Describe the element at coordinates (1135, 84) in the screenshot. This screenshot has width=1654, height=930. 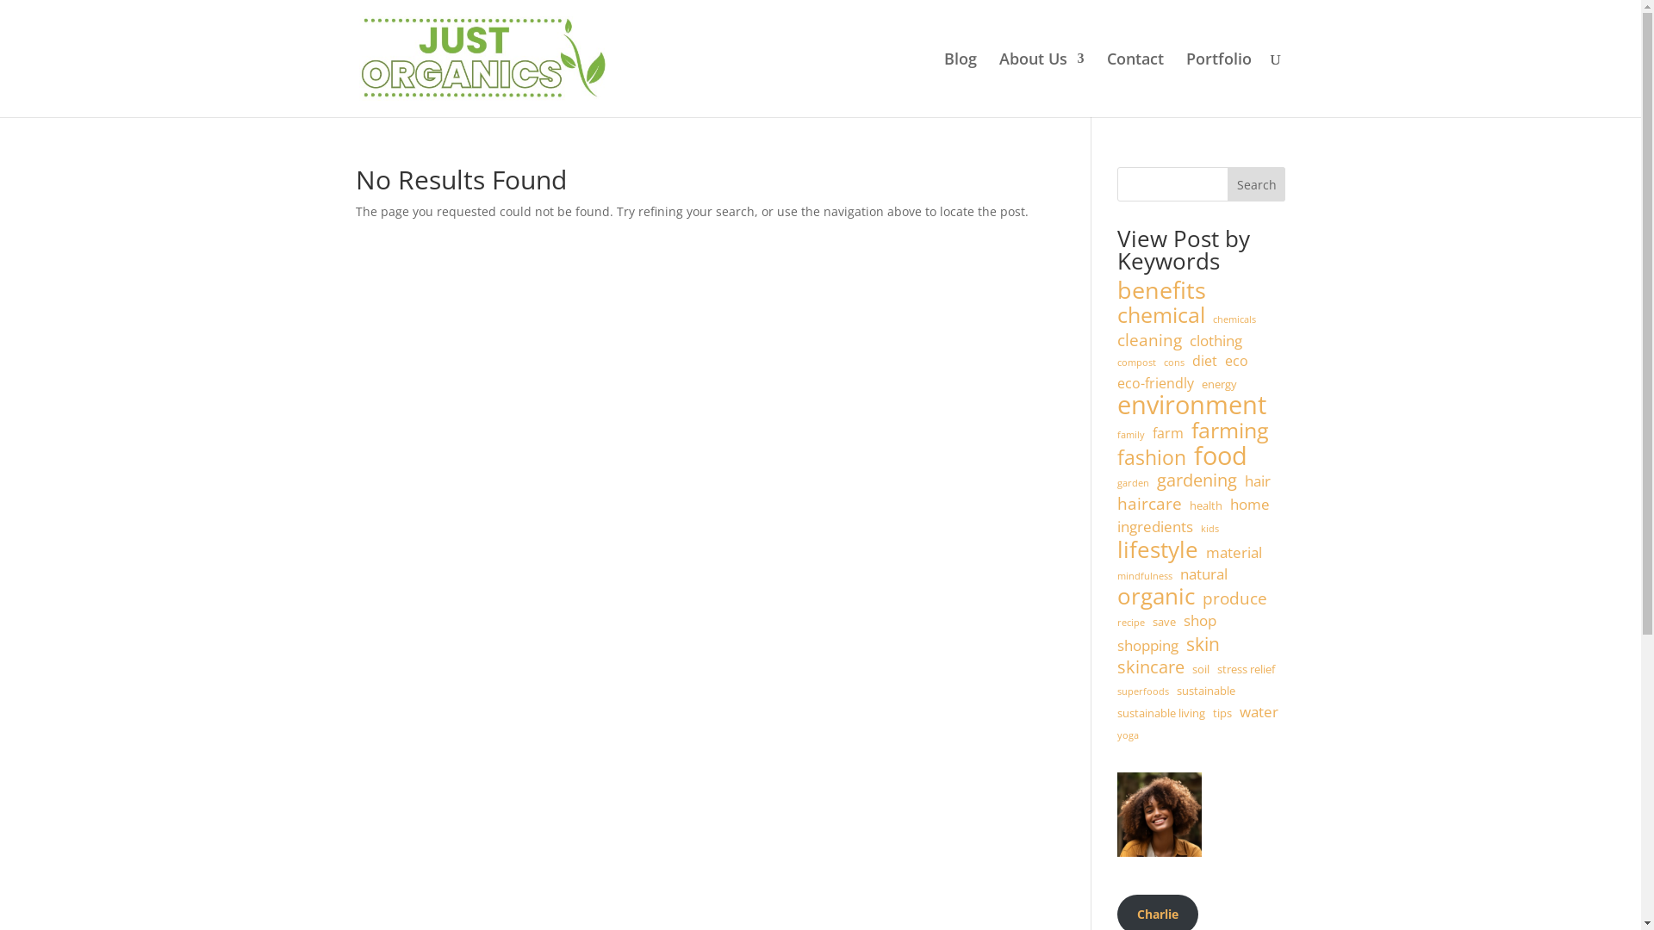
I see `Contact` at that location.